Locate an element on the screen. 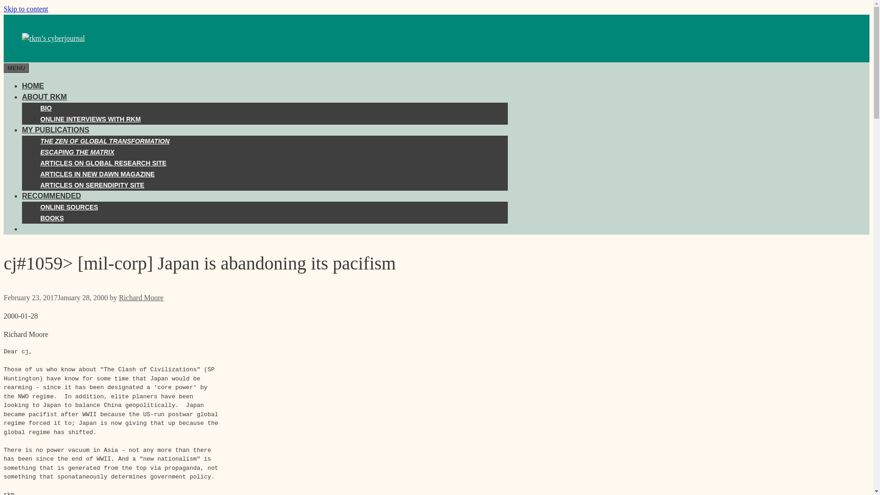 The image size is (880, 495). Skip to content is located at coordinates (26, 9).